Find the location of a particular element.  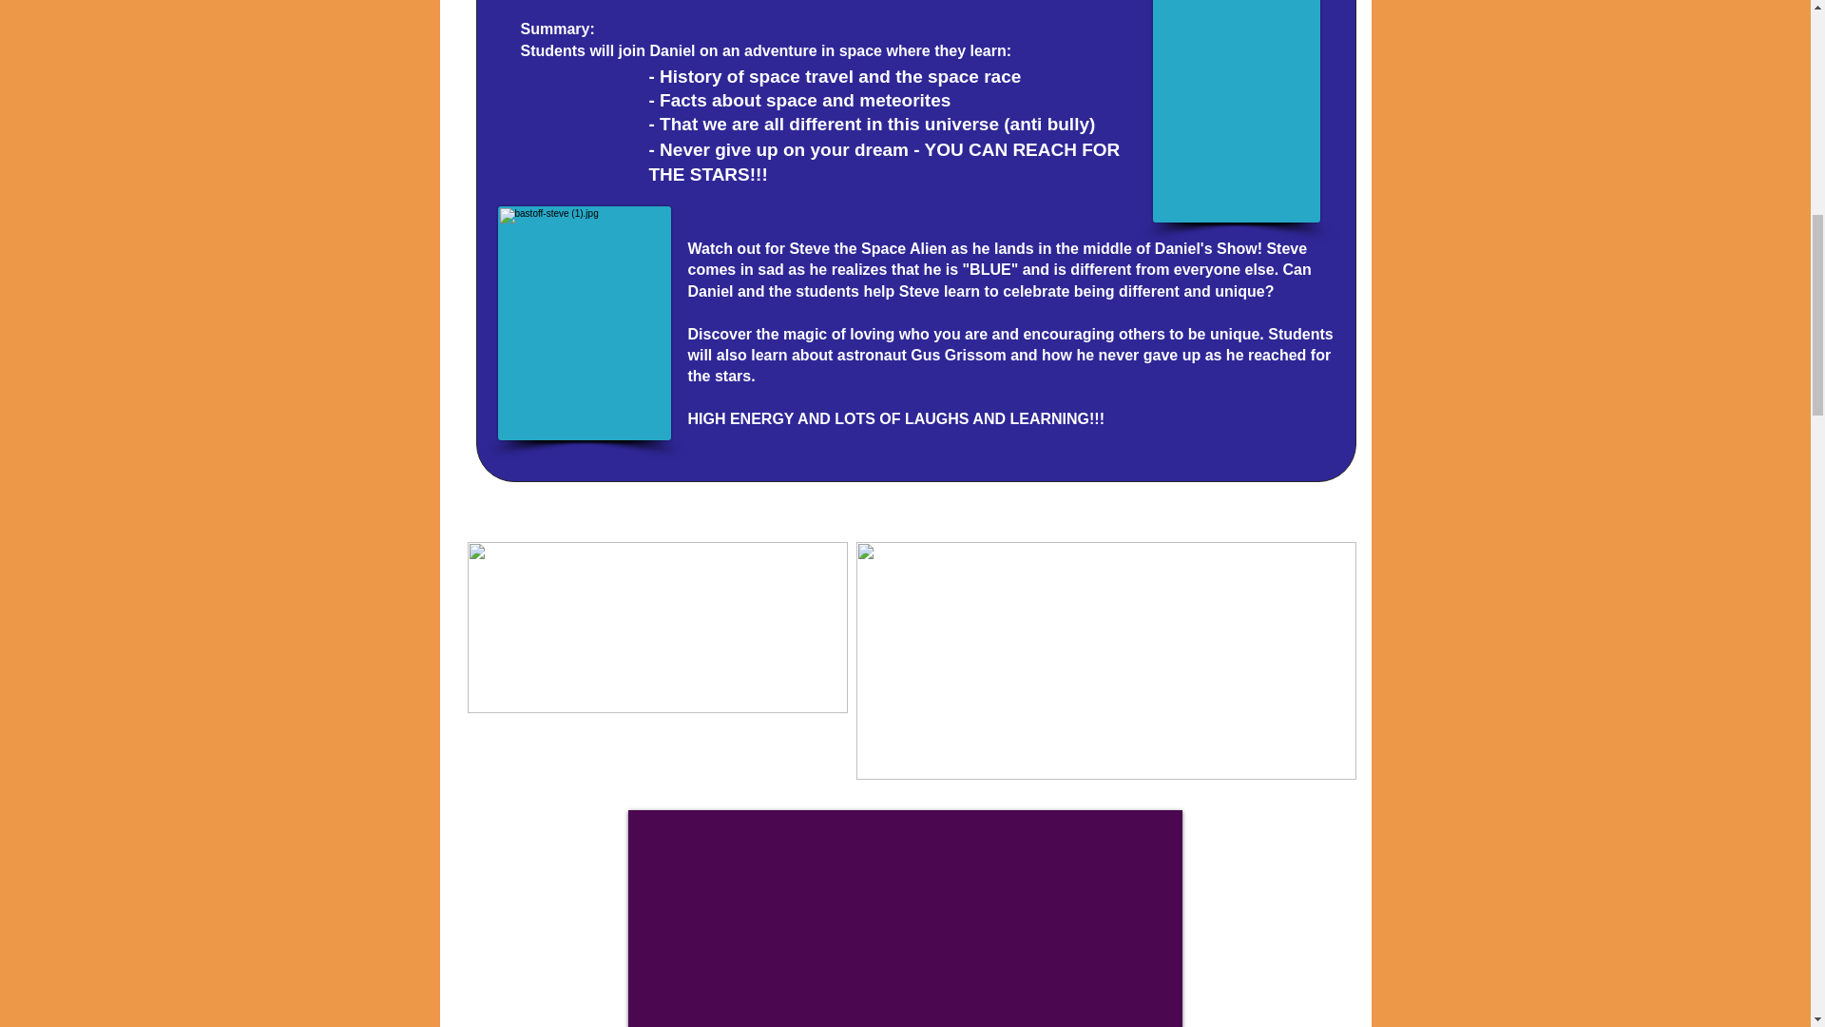

External YouTube is located at coordinates (904, 919).